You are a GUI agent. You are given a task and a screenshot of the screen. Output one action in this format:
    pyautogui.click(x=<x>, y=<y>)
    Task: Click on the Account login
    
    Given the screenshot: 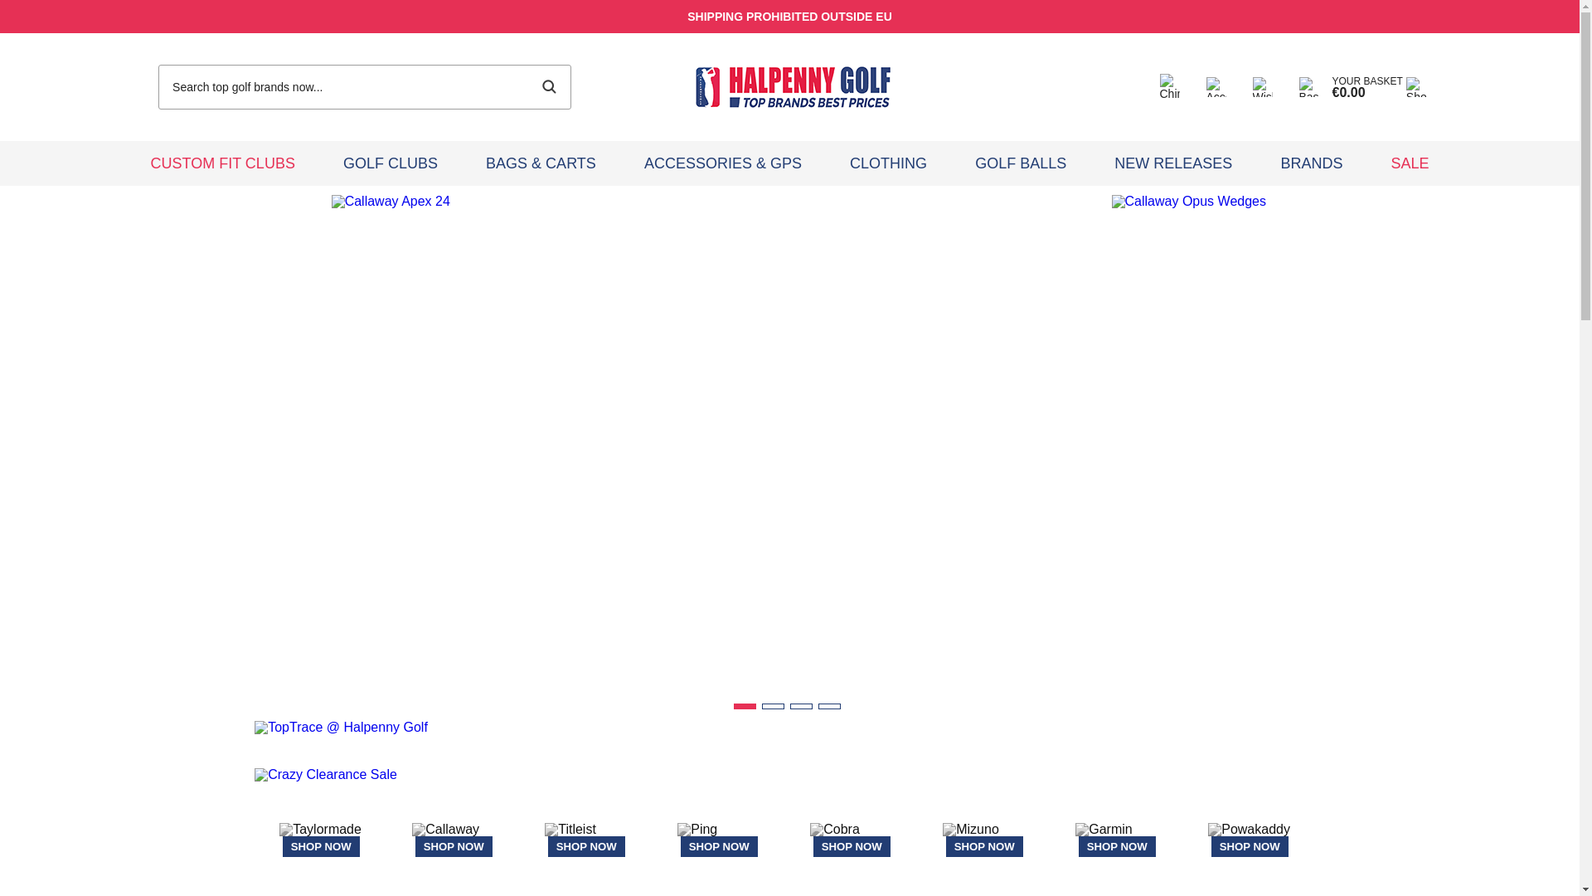 What is the action you would take?
    pyautogui.click(x=1216, y=86)
    